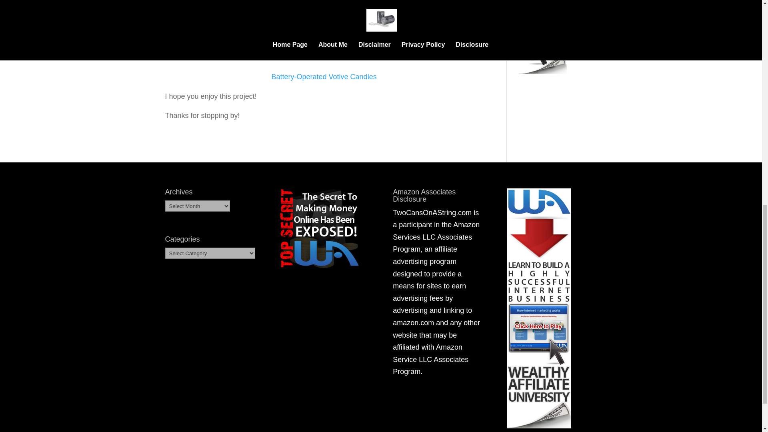 The height and width of the screenshot is (432, 768). I want to click on heavy black paper, so click(324, 18).